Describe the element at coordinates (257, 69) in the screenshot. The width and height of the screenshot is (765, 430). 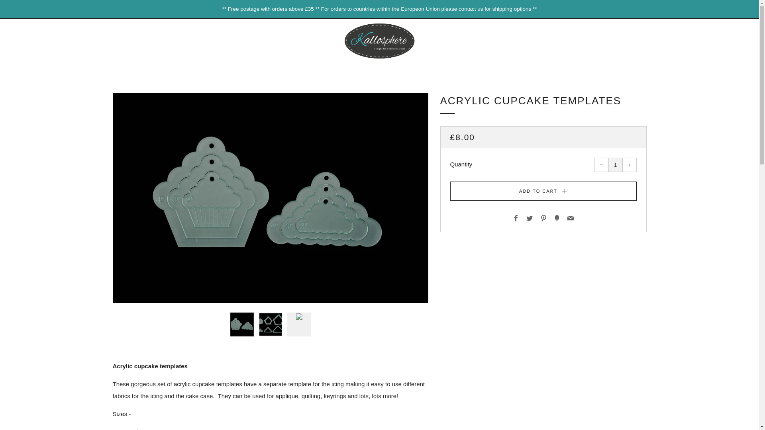
I see `SHOP` at that location.